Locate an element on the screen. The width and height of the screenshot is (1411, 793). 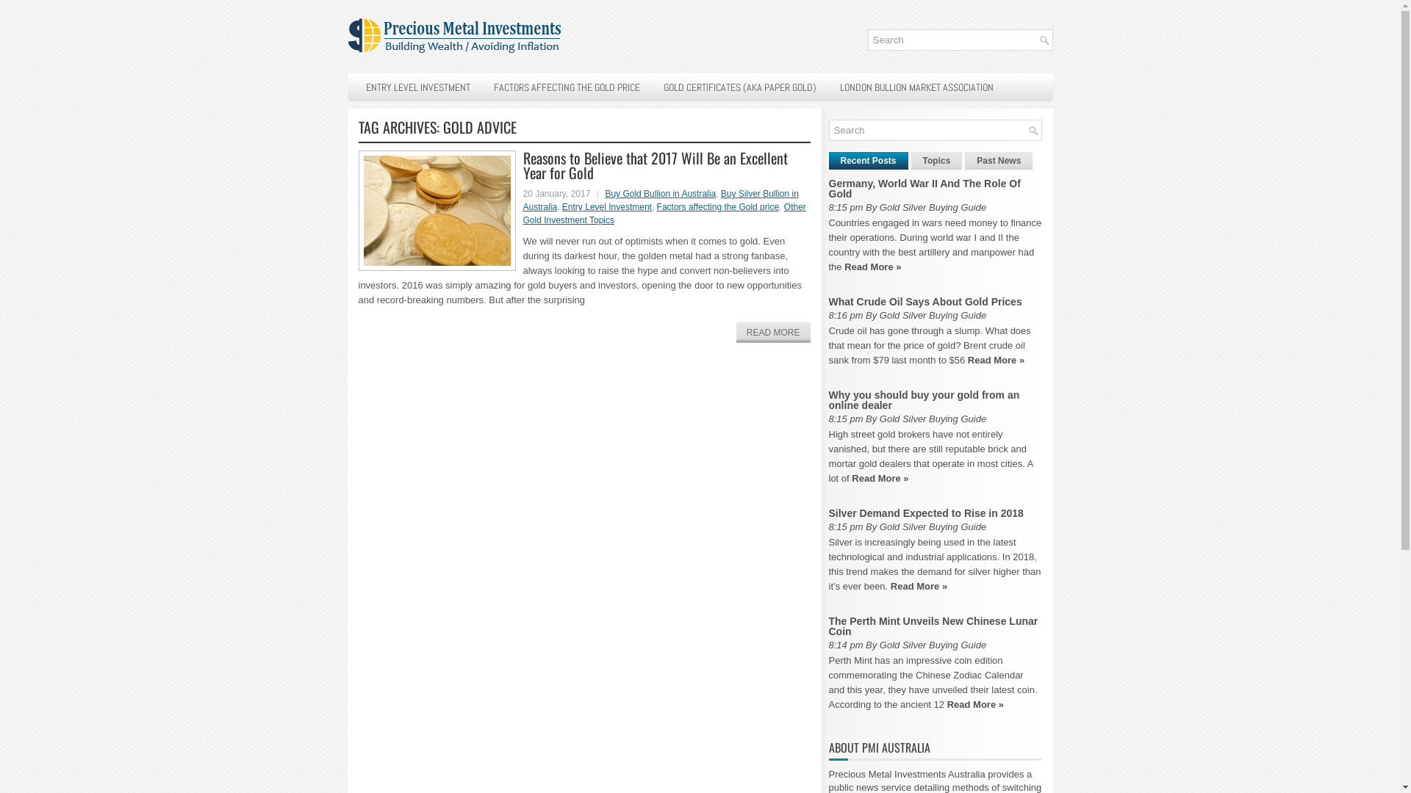
Germany, World War II And The Role Of Gold is located at coordinates (924, 189).